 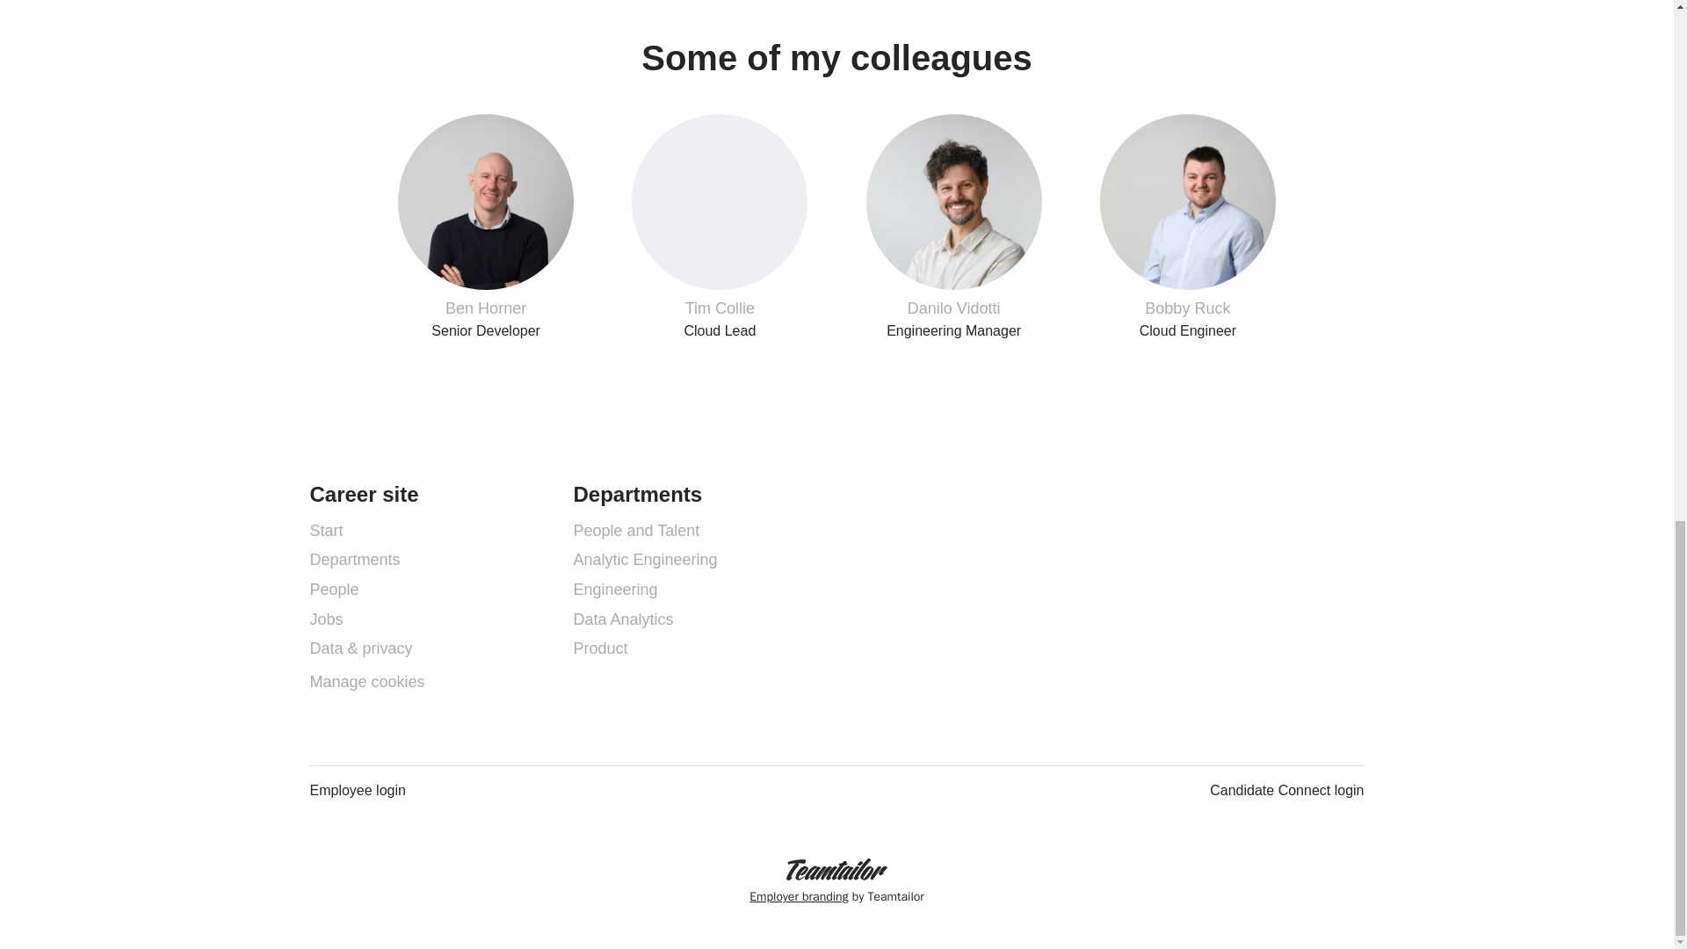 I want to click on Product, so click(x=952, y=227).